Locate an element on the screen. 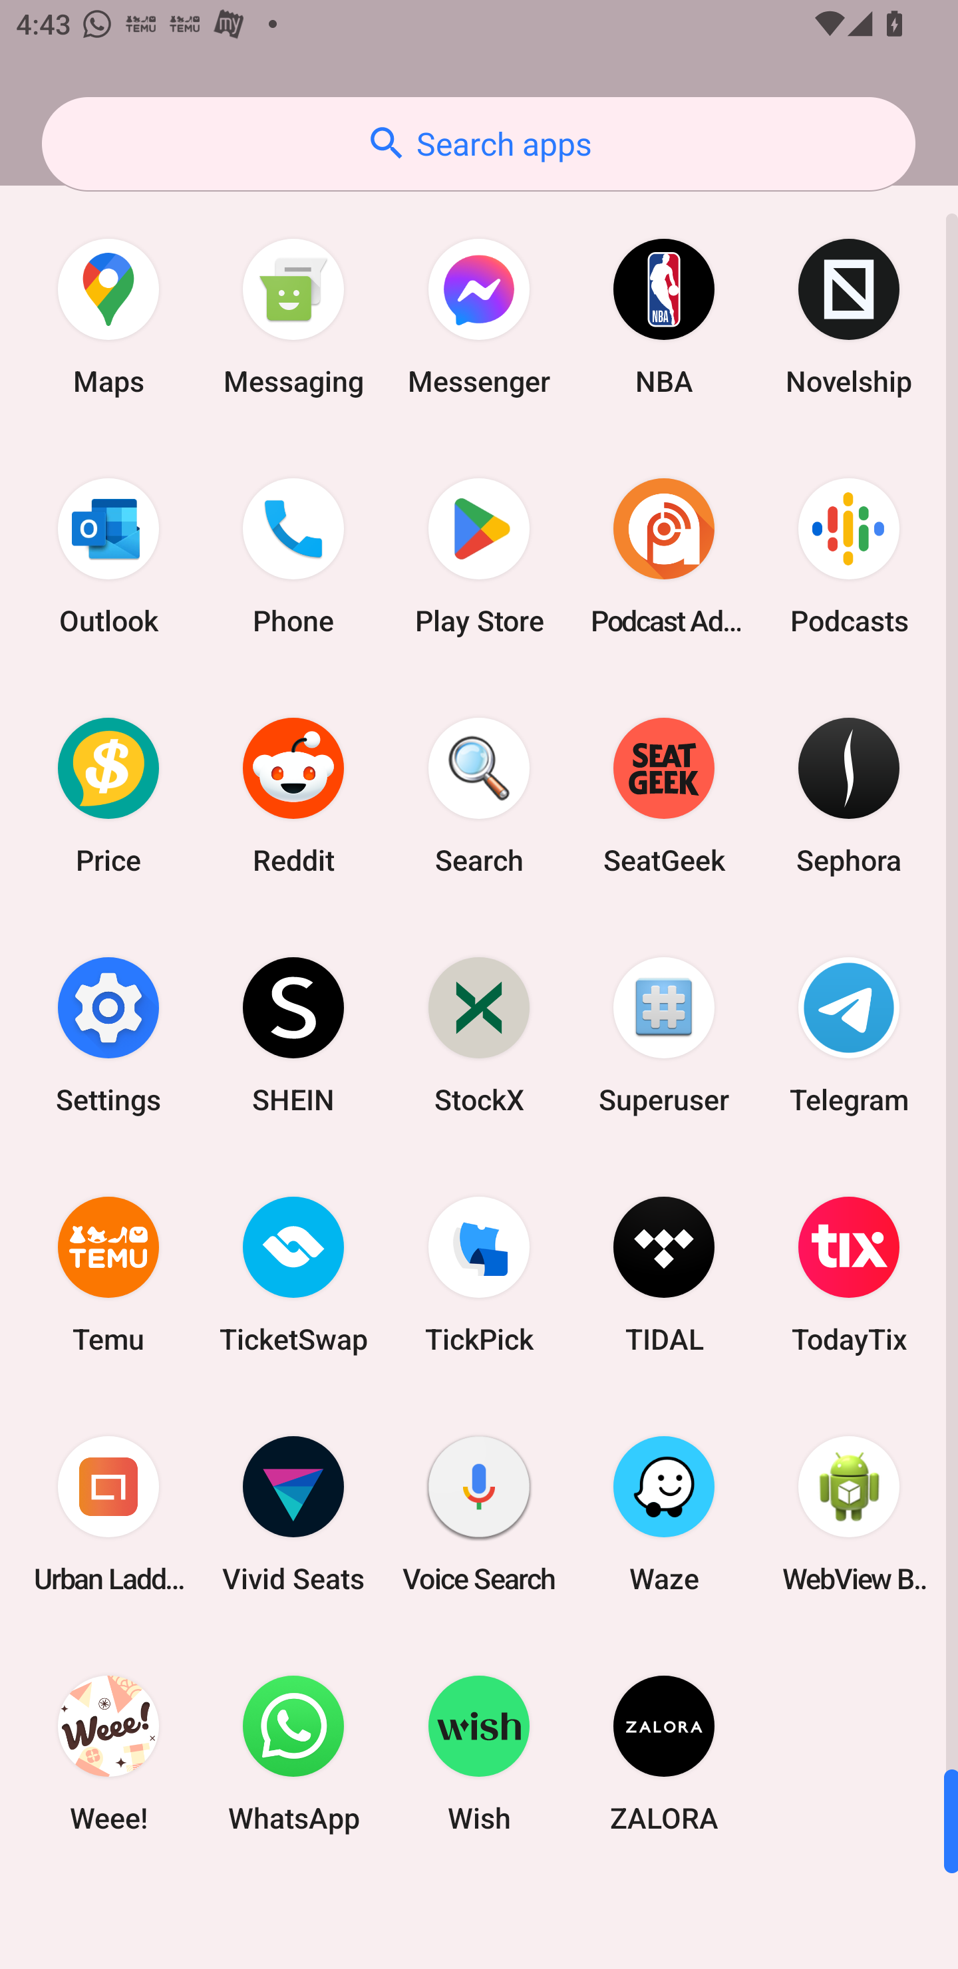 This screenshot has width=958, height=1969. Play Store is located at coordinates (479, 556).